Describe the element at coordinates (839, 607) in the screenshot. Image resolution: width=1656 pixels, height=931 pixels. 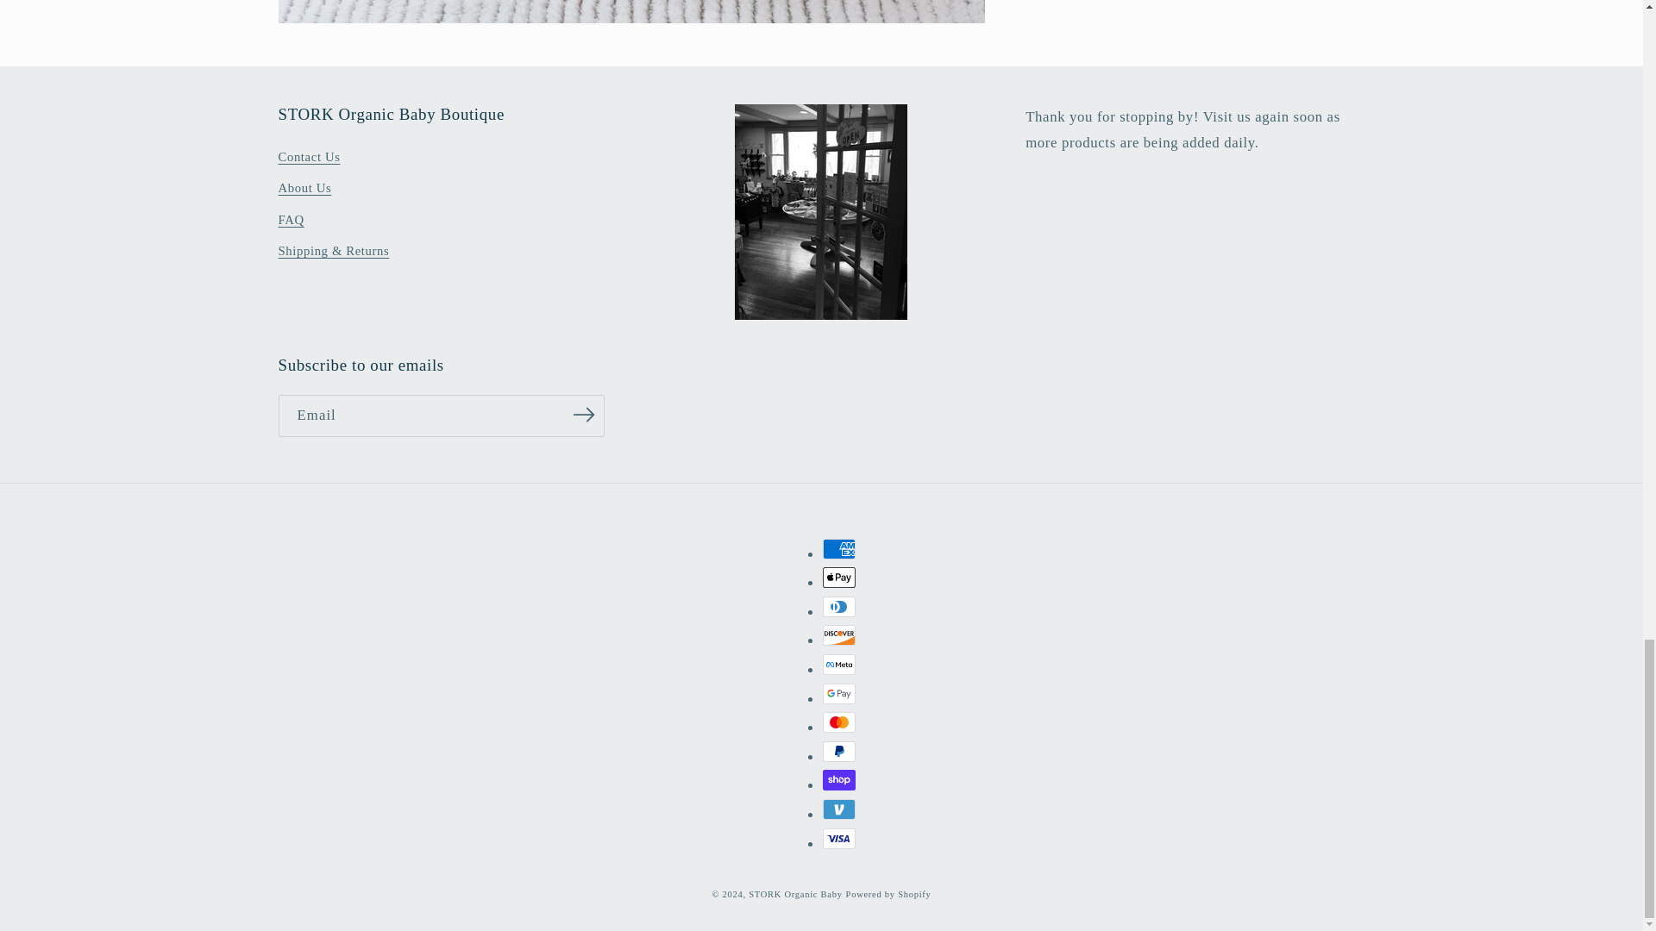
I see `Diners Club` at that location.